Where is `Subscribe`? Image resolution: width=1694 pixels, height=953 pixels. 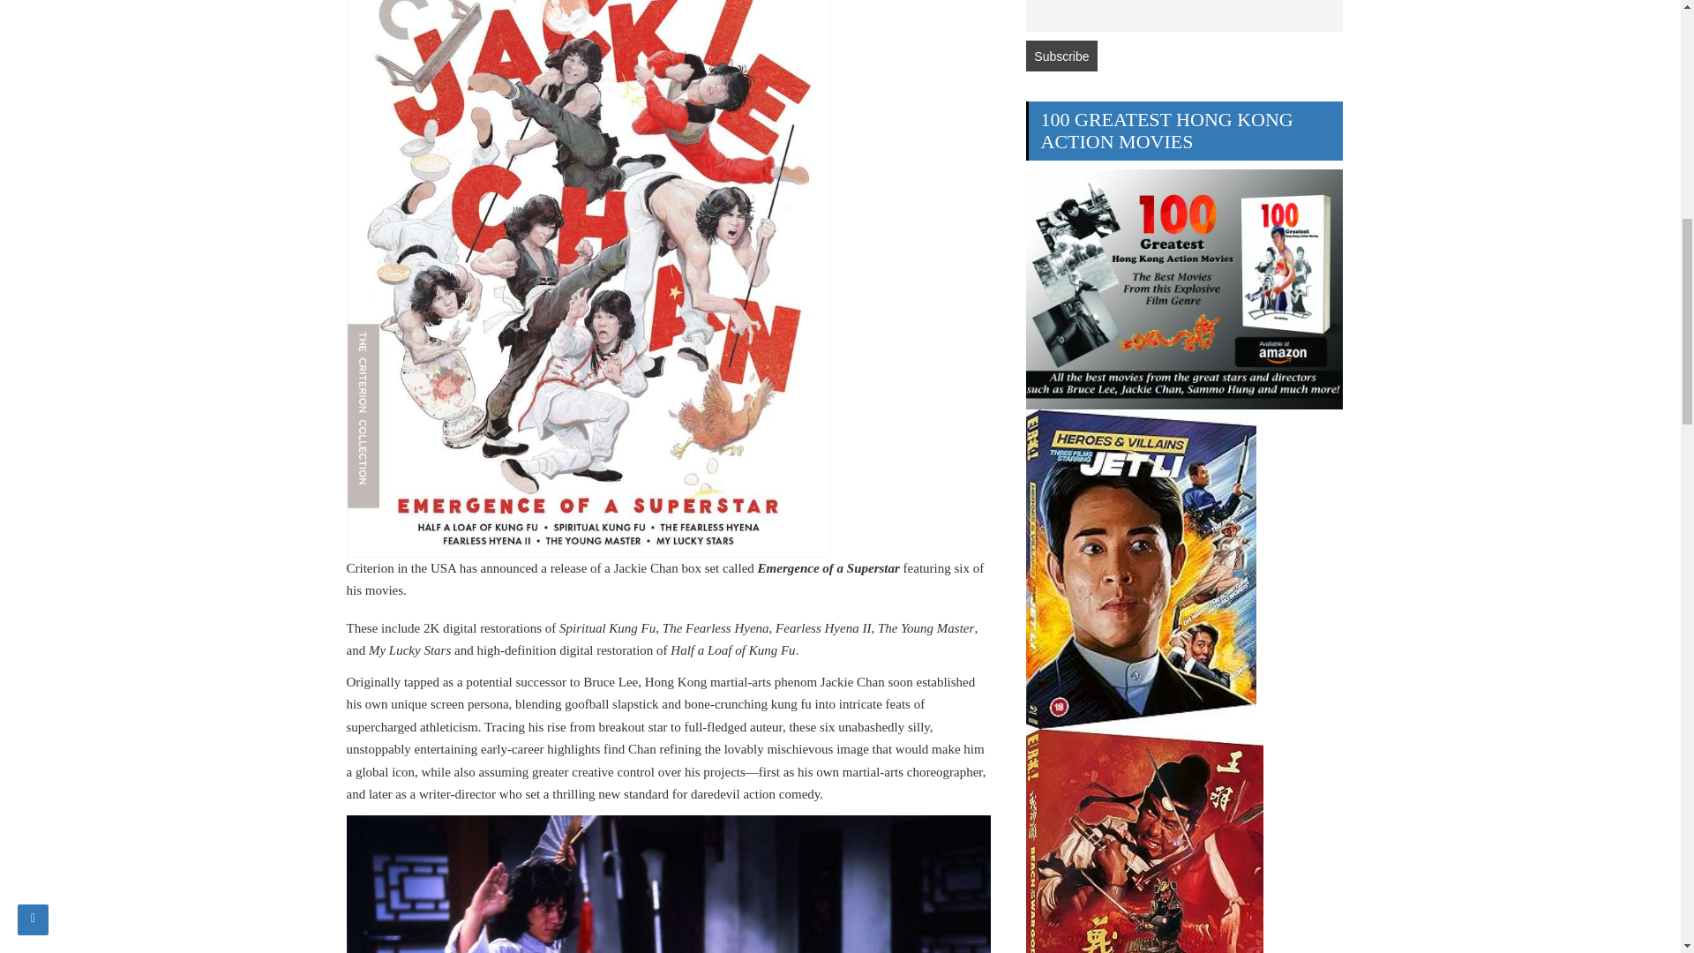 Subscribe is located at coordinates (1061, 56).